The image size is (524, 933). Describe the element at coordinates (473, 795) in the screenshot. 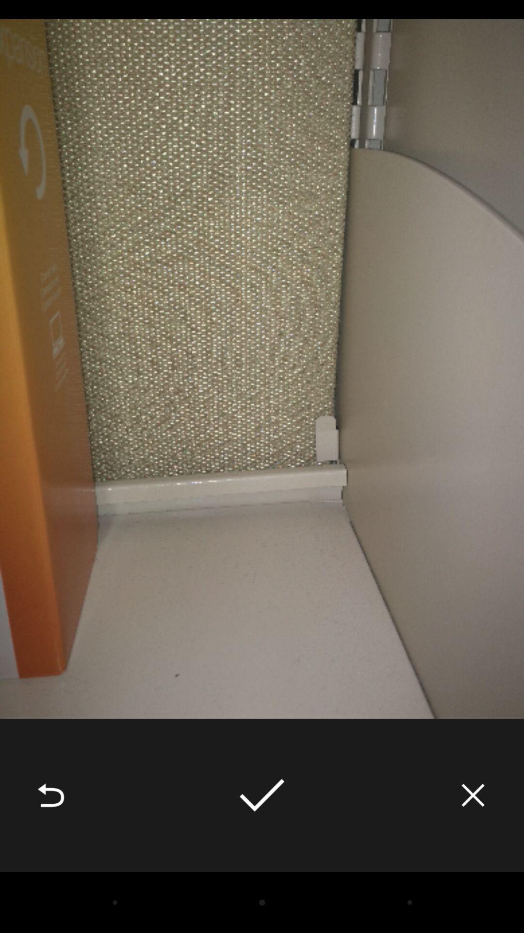

I see `turn off the icon at the bottom right corner` at that location.